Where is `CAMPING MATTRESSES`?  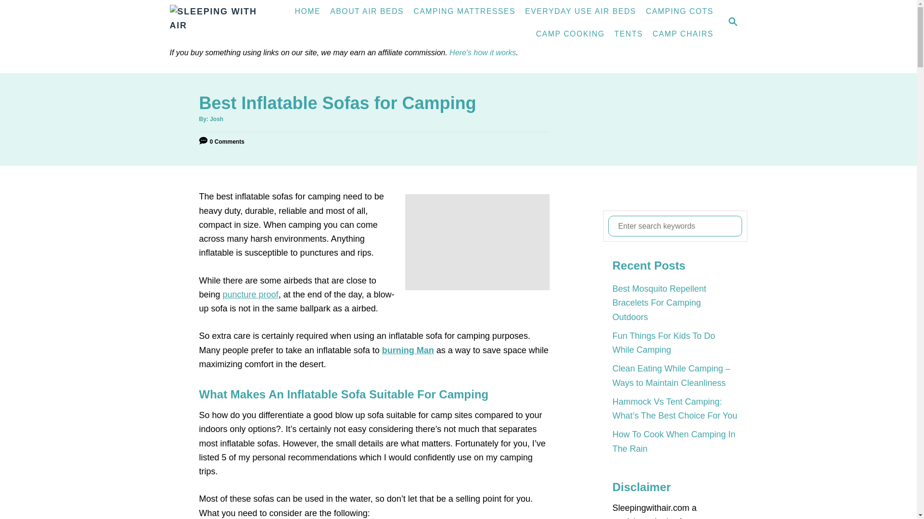
CAMPING MATTRESSES is located at coordinates (464, 12).